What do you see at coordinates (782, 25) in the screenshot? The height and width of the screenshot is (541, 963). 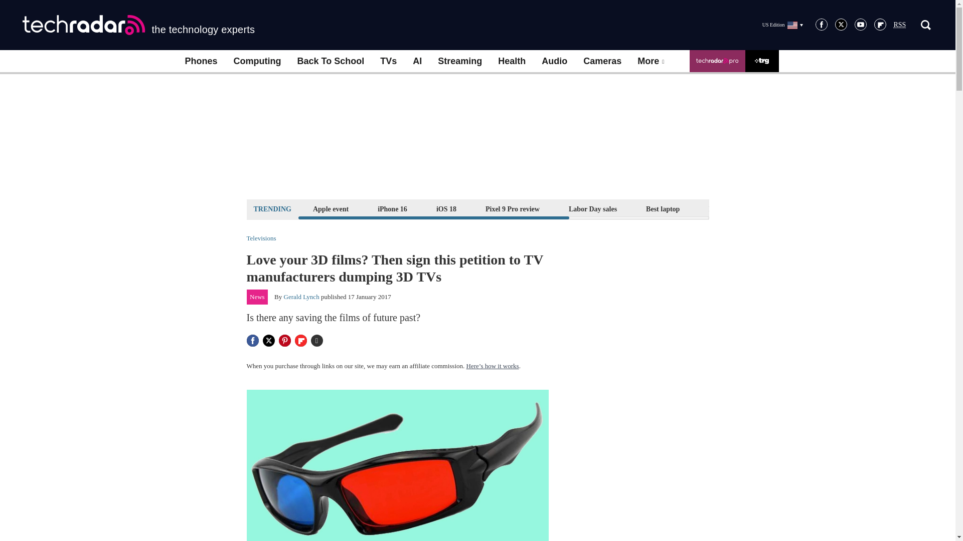 I see `US Edition` at bounding box center [782, 25].